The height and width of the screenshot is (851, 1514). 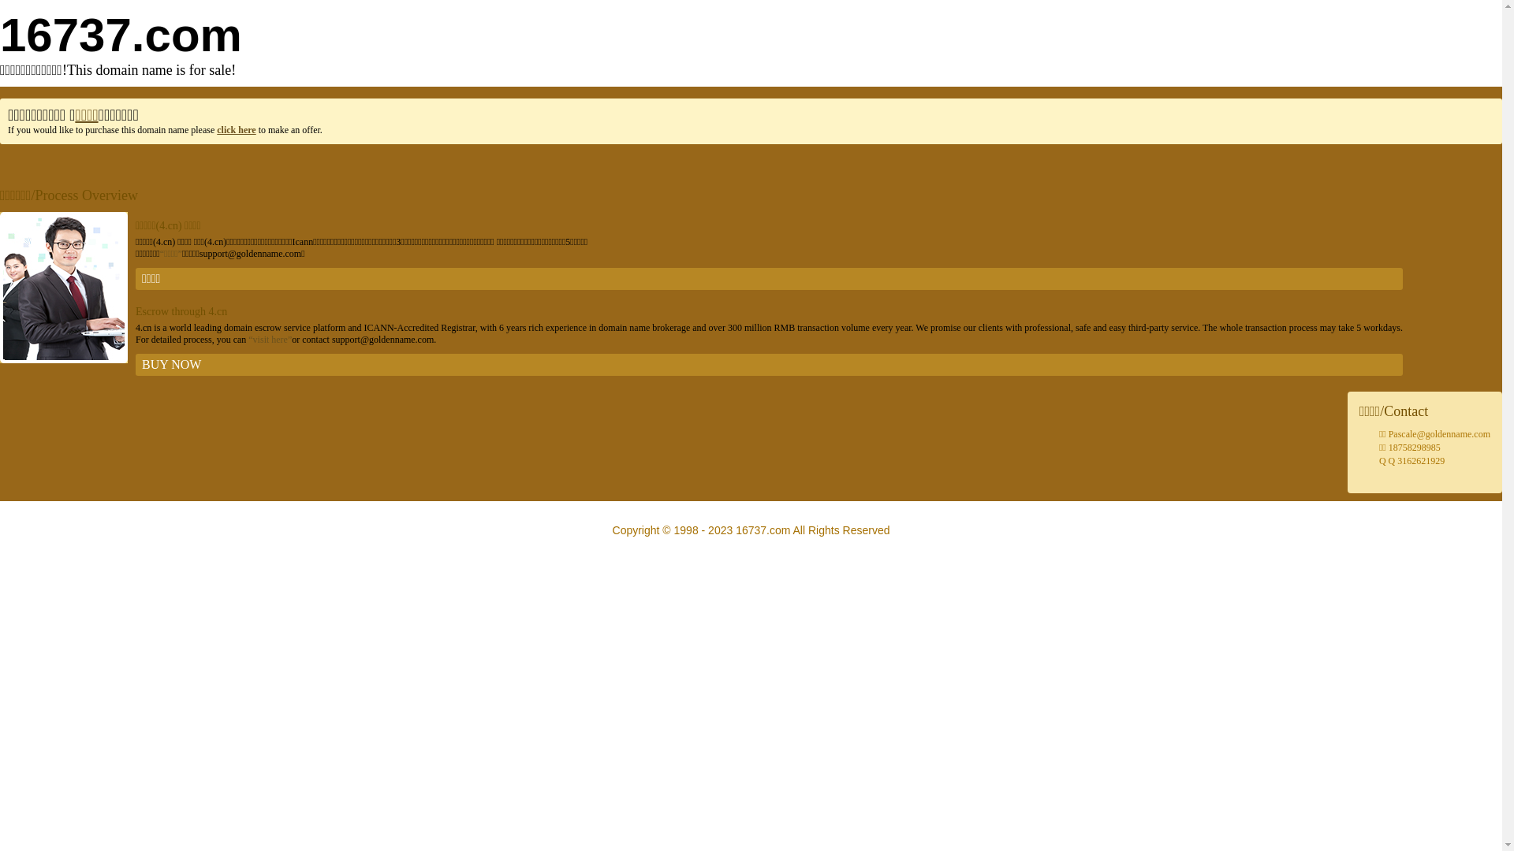 I want to click on click here, so click(x=237, y=130).